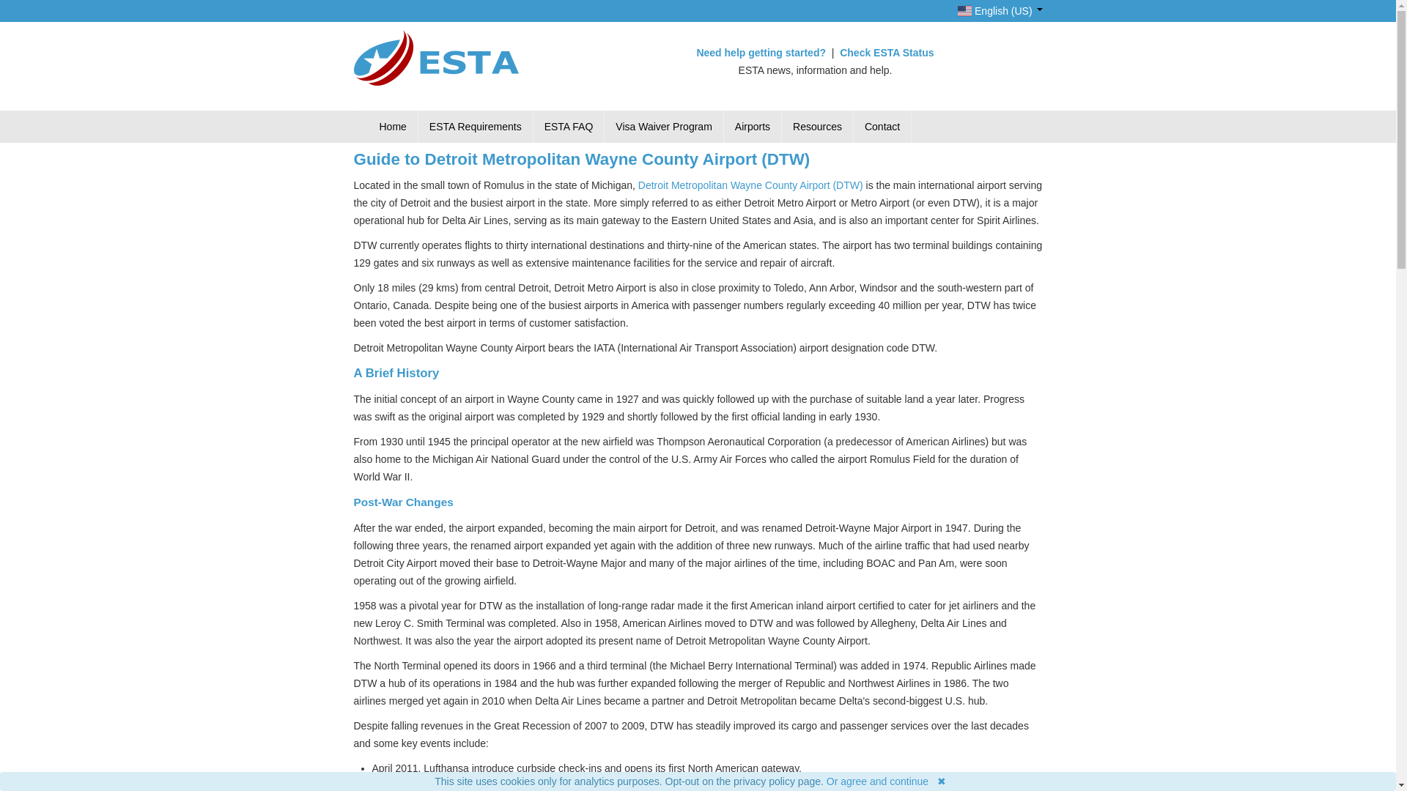 The image size is (1407, 791). Describe the element at coordinates (882, 127) in the screenshot. I see `Contact` at that location.